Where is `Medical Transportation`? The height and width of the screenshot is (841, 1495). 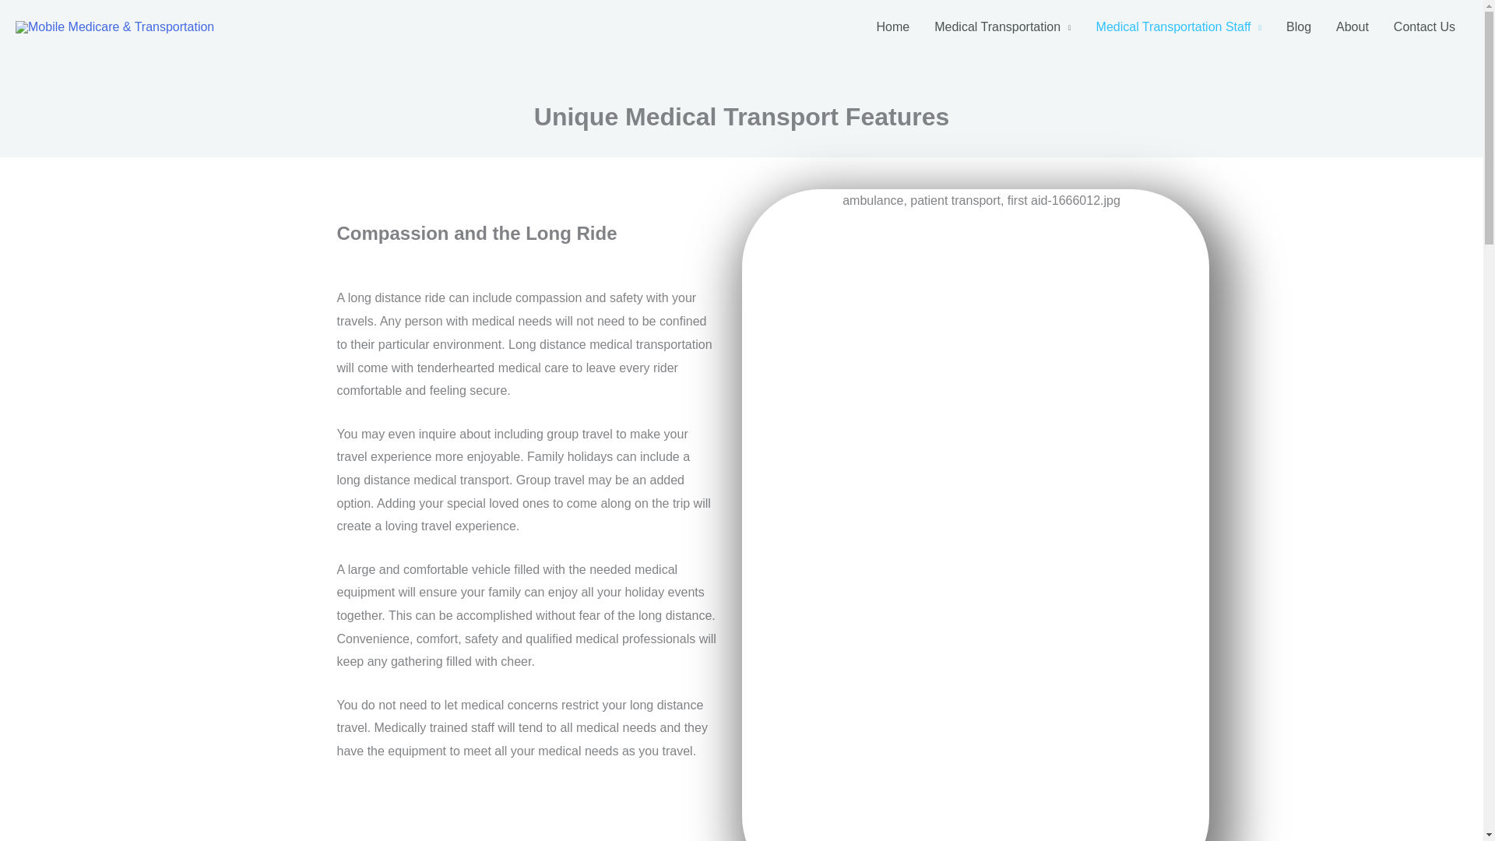 Medical Transportation is located at coordinates (1002, 27).